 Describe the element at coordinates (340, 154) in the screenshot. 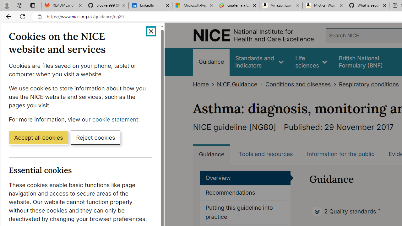

I see `Information for the public` at that location.